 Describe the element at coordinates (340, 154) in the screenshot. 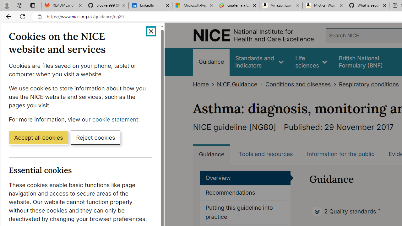

I see `Information for the public` at that location.